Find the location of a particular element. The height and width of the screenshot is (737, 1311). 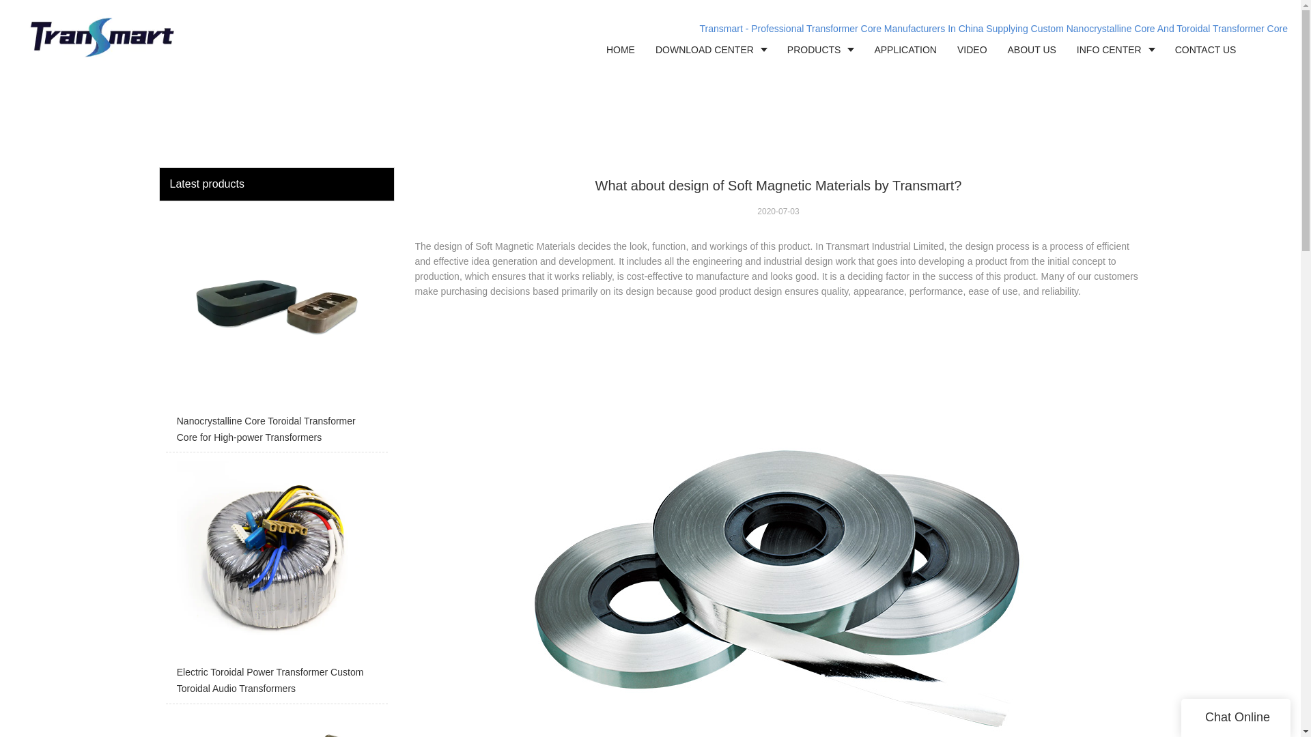

INFO CENTER is located at coordinates (1116, 49).